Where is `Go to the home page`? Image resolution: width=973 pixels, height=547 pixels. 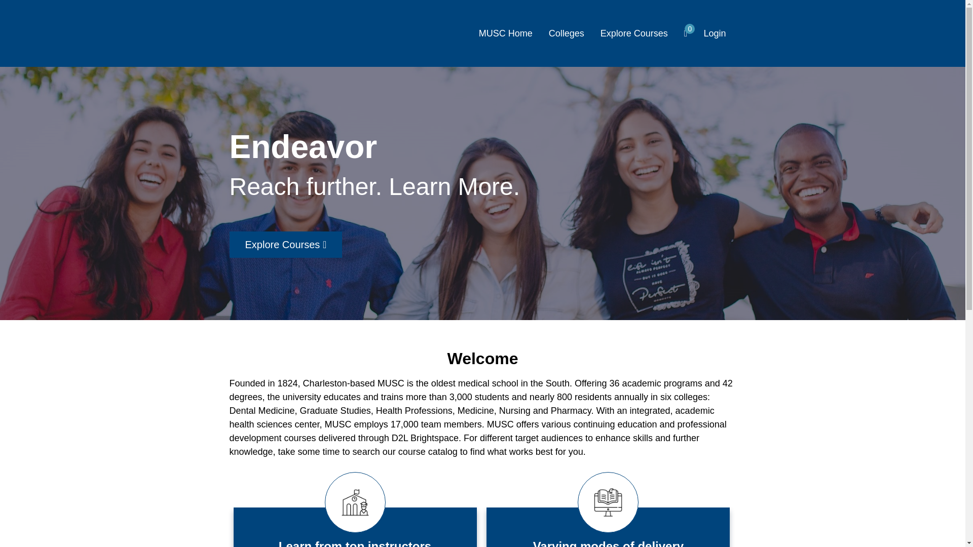
Go to the home page is located at coordinates (277, 33).